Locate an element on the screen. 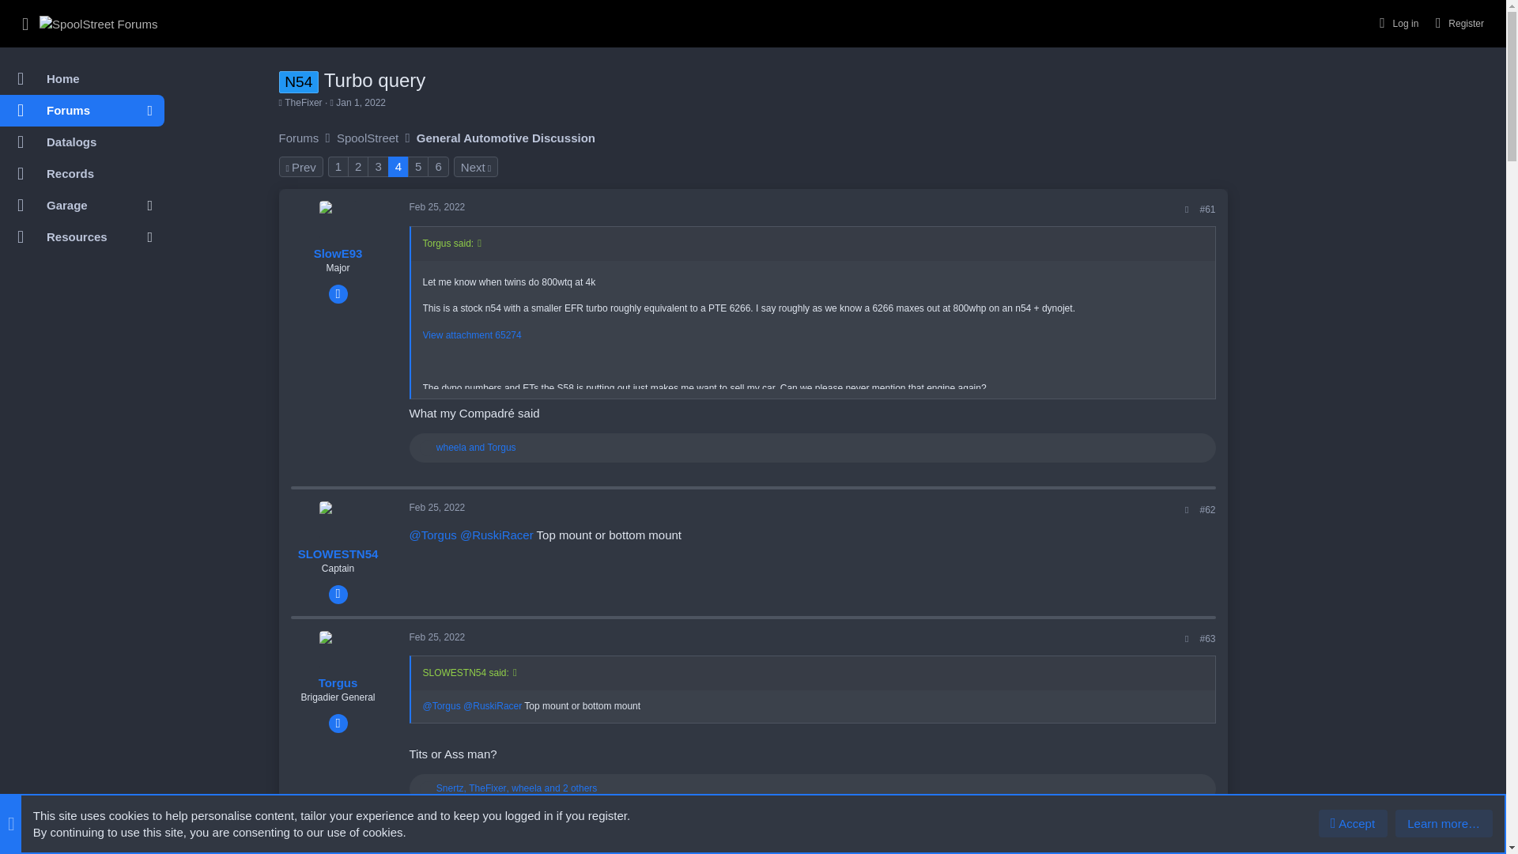  Log in is located at coordinates (1396, 22).